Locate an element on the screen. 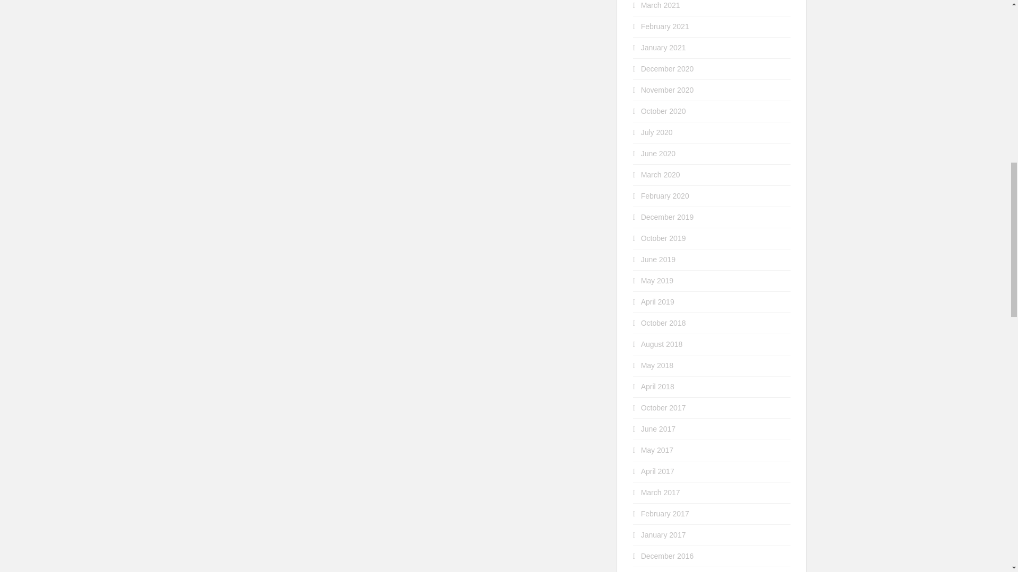 The width and height of the screenshot is (1018, 572). April 2019 is located at coordinates (657, 301).